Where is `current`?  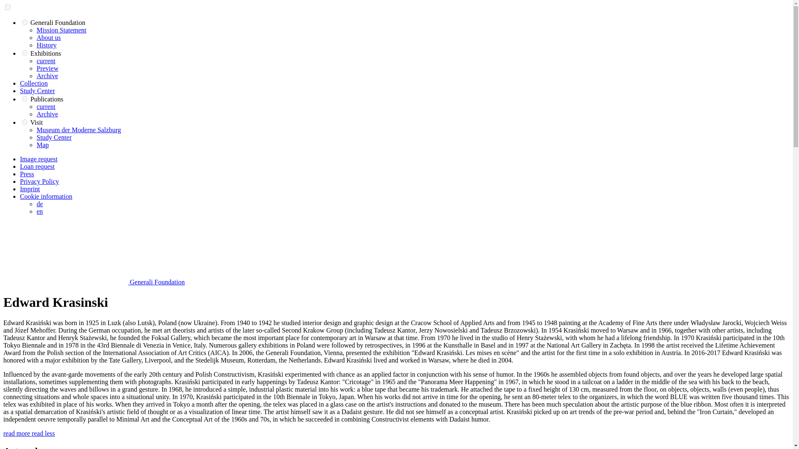 current is located at coordinates (46, 61).